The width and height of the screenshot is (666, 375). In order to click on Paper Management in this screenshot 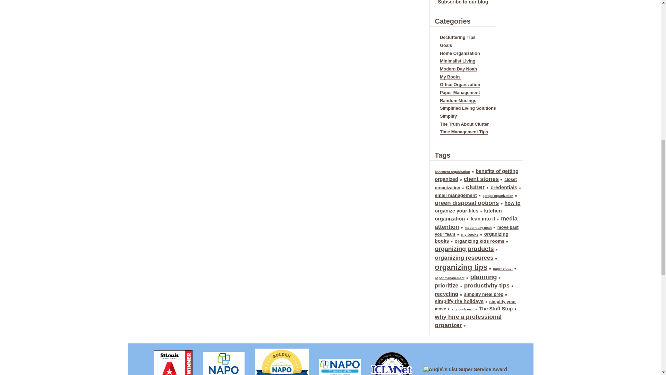, I will do `click(459, 93)`.